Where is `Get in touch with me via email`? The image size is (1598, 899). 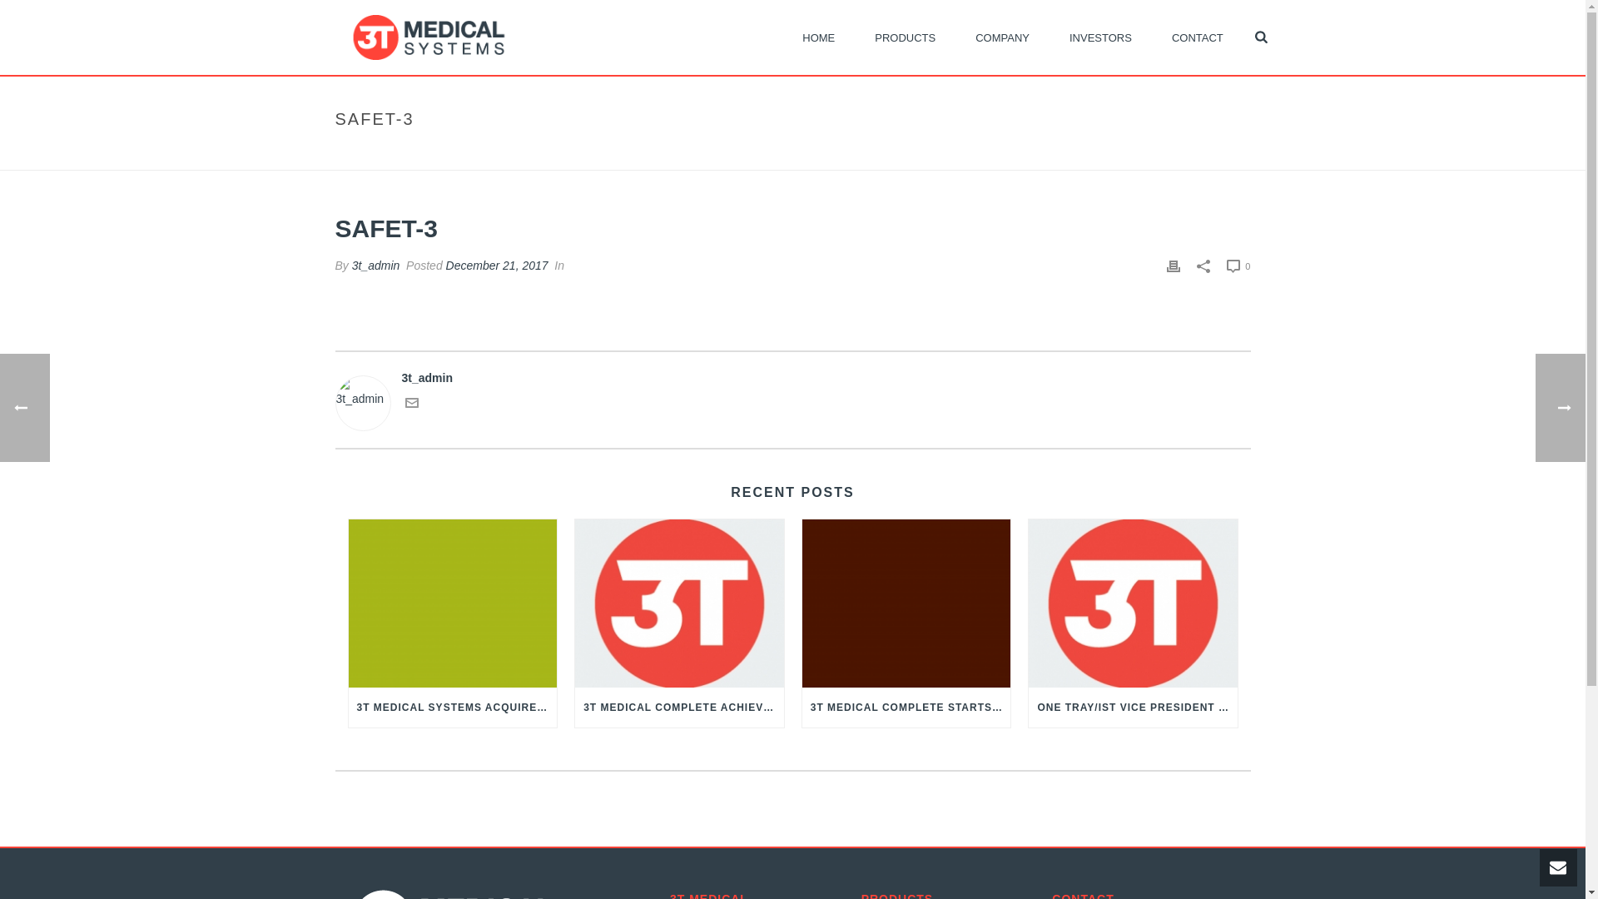
Get in touch with me via email is located at coordinates (411, 405).